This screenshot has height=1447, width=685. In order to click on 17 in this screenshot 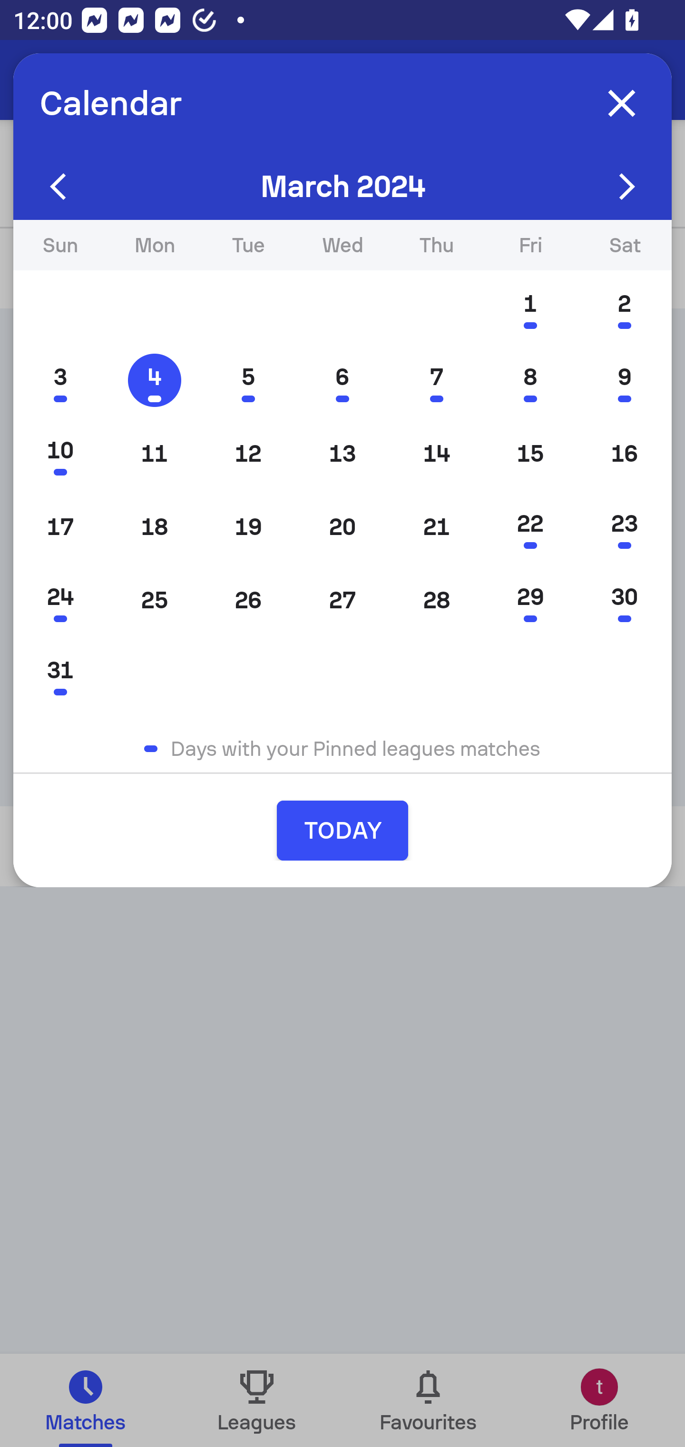, I will do `click(60, 526)`.